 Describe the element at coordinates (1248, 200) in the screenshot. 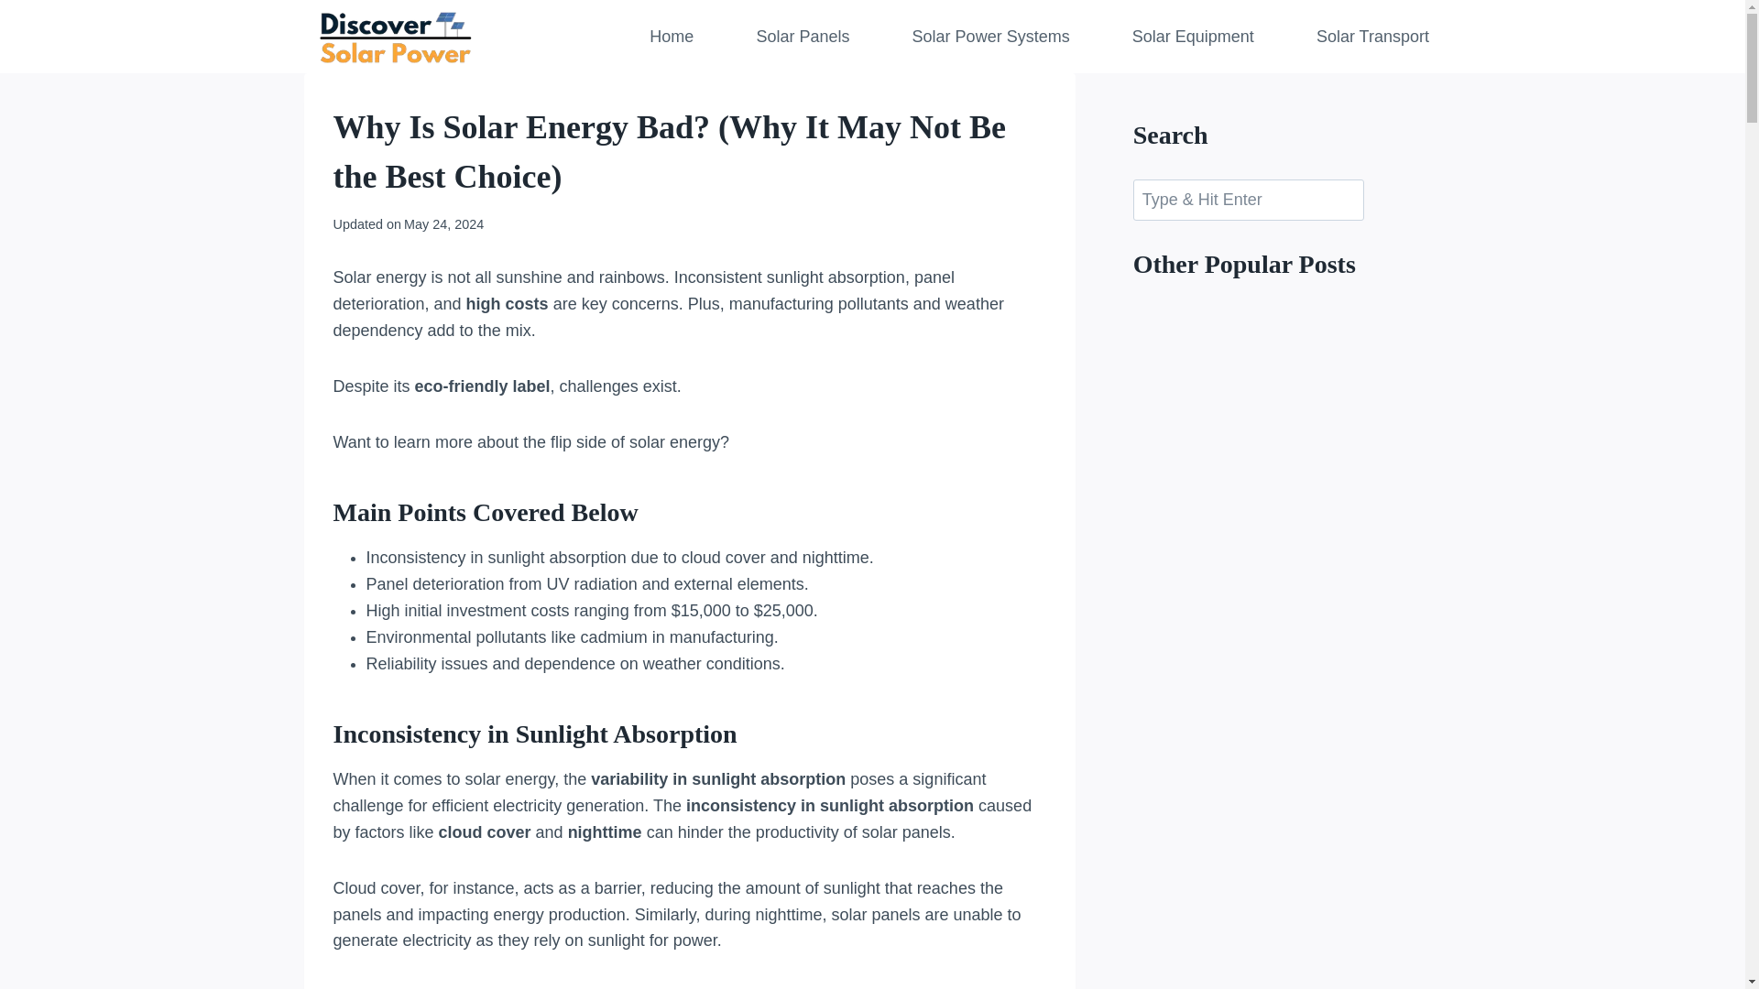

I see `Search` at that location.